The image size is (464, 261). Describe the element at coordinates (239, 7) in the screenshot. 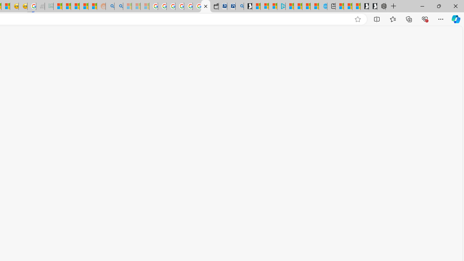

I see `Bing Real Estate - Home sales and rental listings` at that location.